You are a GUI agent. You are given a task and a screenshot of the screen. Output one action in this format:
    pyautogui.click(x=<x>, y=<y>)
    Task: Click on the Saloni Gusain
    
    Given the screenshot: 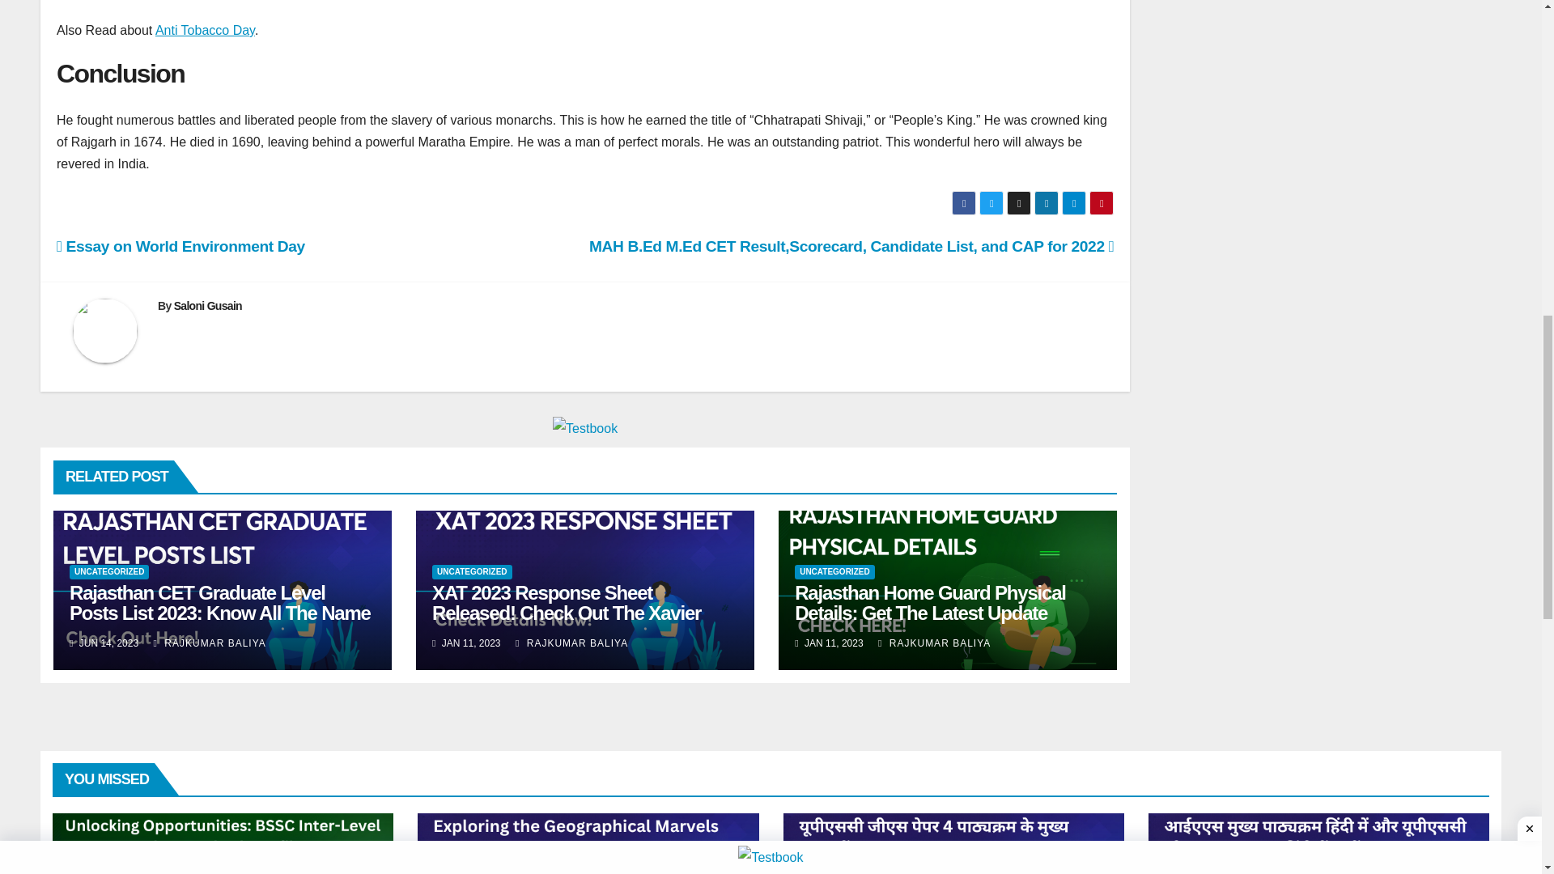 What is the action you would take?
    pyautogui.click(x=208, y=306)
    